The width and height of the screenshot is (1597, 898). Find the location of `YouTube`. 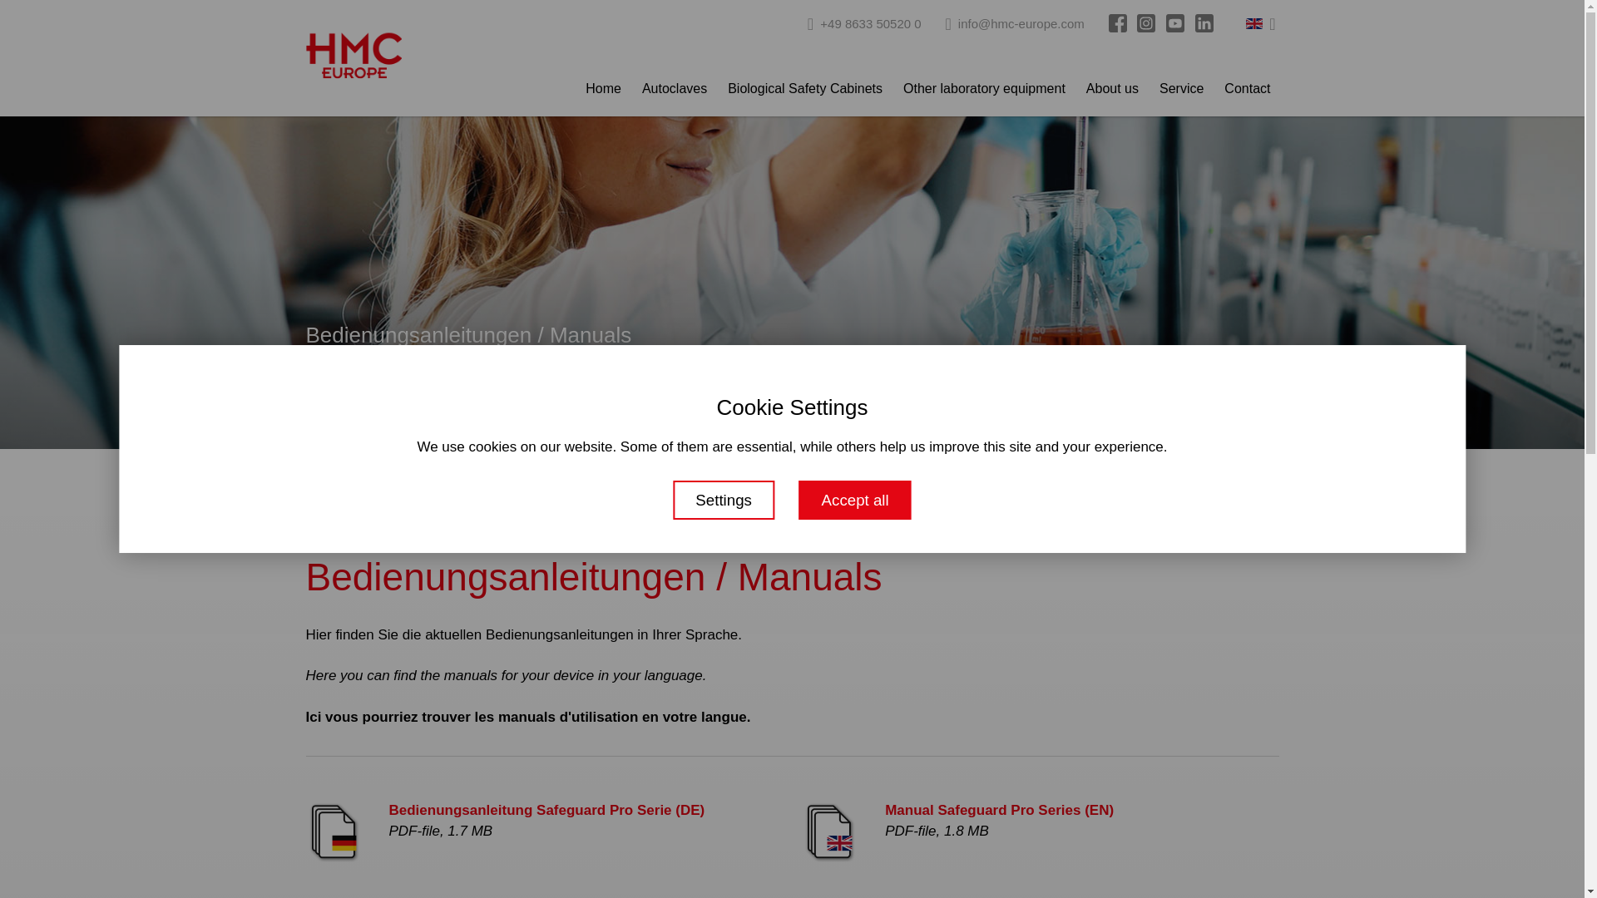

YouTube is located at coordinates (1174, 23).